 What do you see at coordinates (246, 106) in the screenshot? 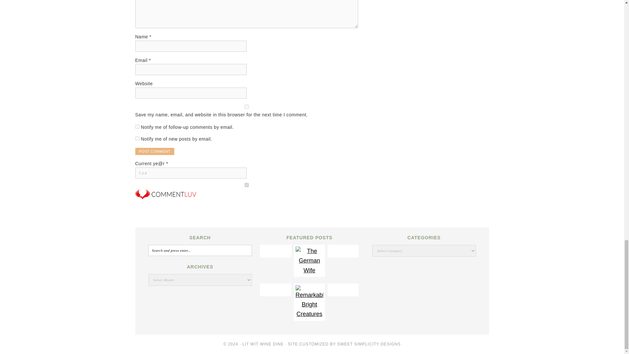
I see `yes` at bounding box center [246, 106].